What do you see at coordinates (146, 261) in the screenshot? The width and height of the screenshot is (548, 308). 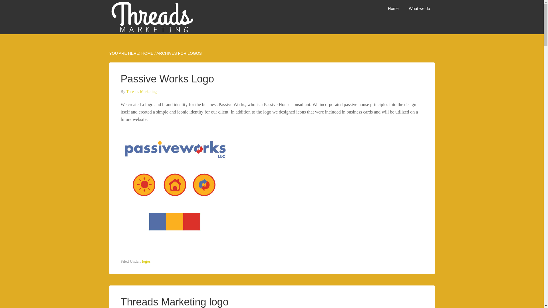 I see `logos` at bounding box center [146, 261].